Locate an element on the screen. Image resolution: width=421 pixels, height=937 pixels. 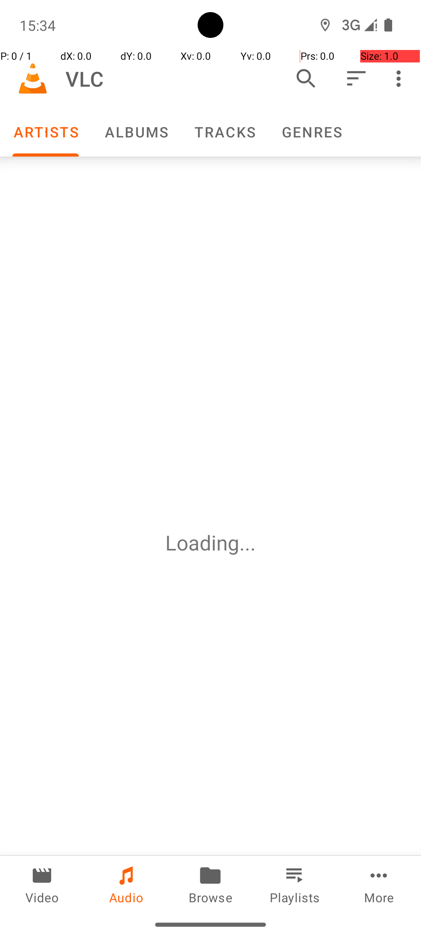
Genres is located at coordinates (311, 132).